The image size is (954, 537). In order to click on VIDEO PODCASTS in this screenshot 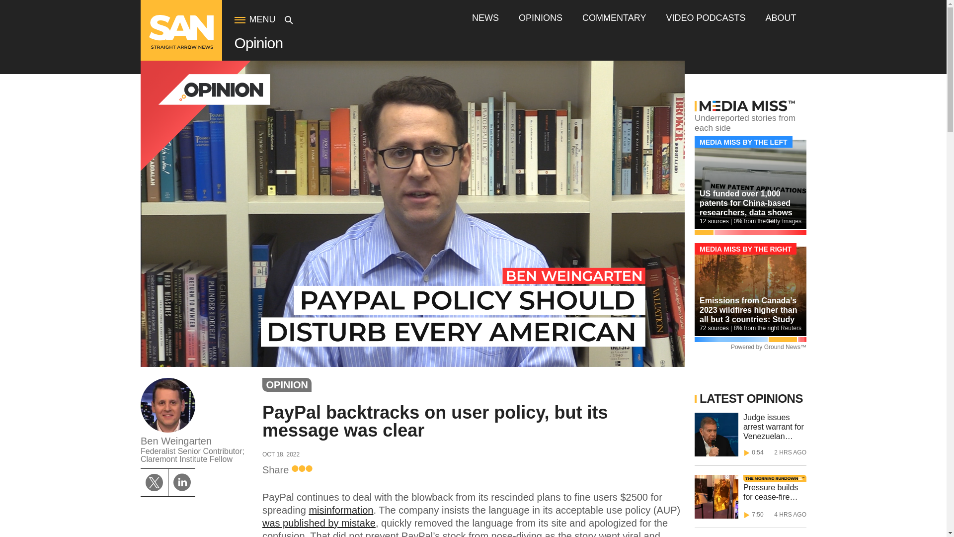, I will do `click(706, 18)`.